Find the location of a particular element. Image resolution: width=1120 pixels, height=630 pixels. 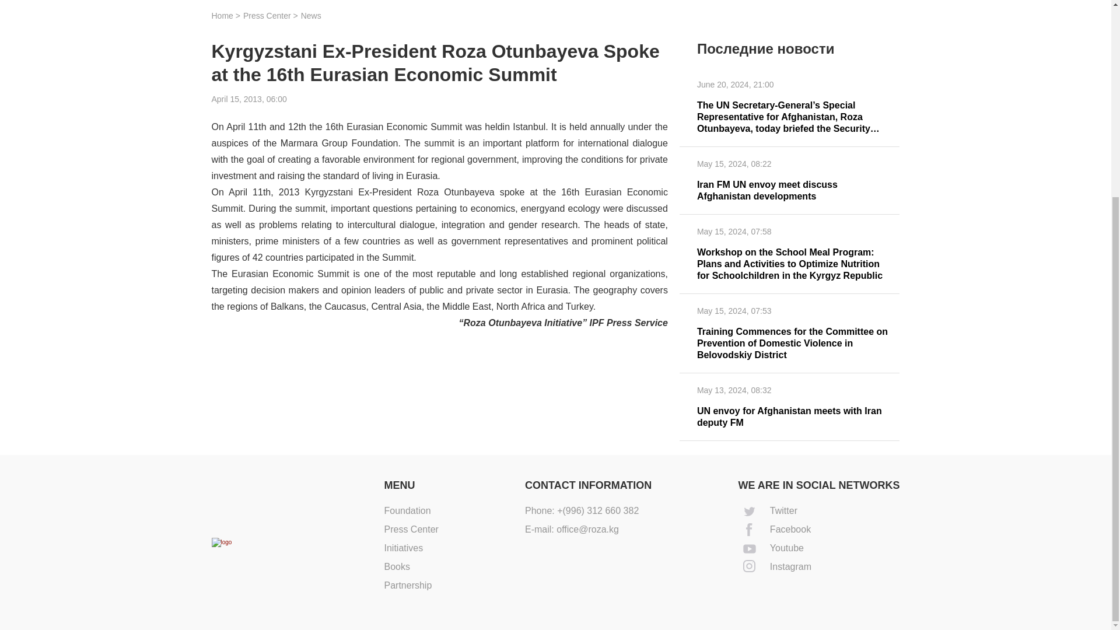

Instagram is located at coordinates (818, 567).